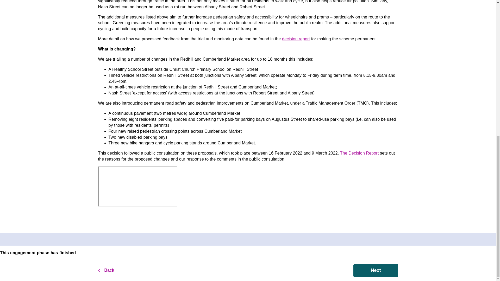  What do you see at coordinates (376, 271) in the screenshot?
I see `Next` at bounding box center [376, 271].